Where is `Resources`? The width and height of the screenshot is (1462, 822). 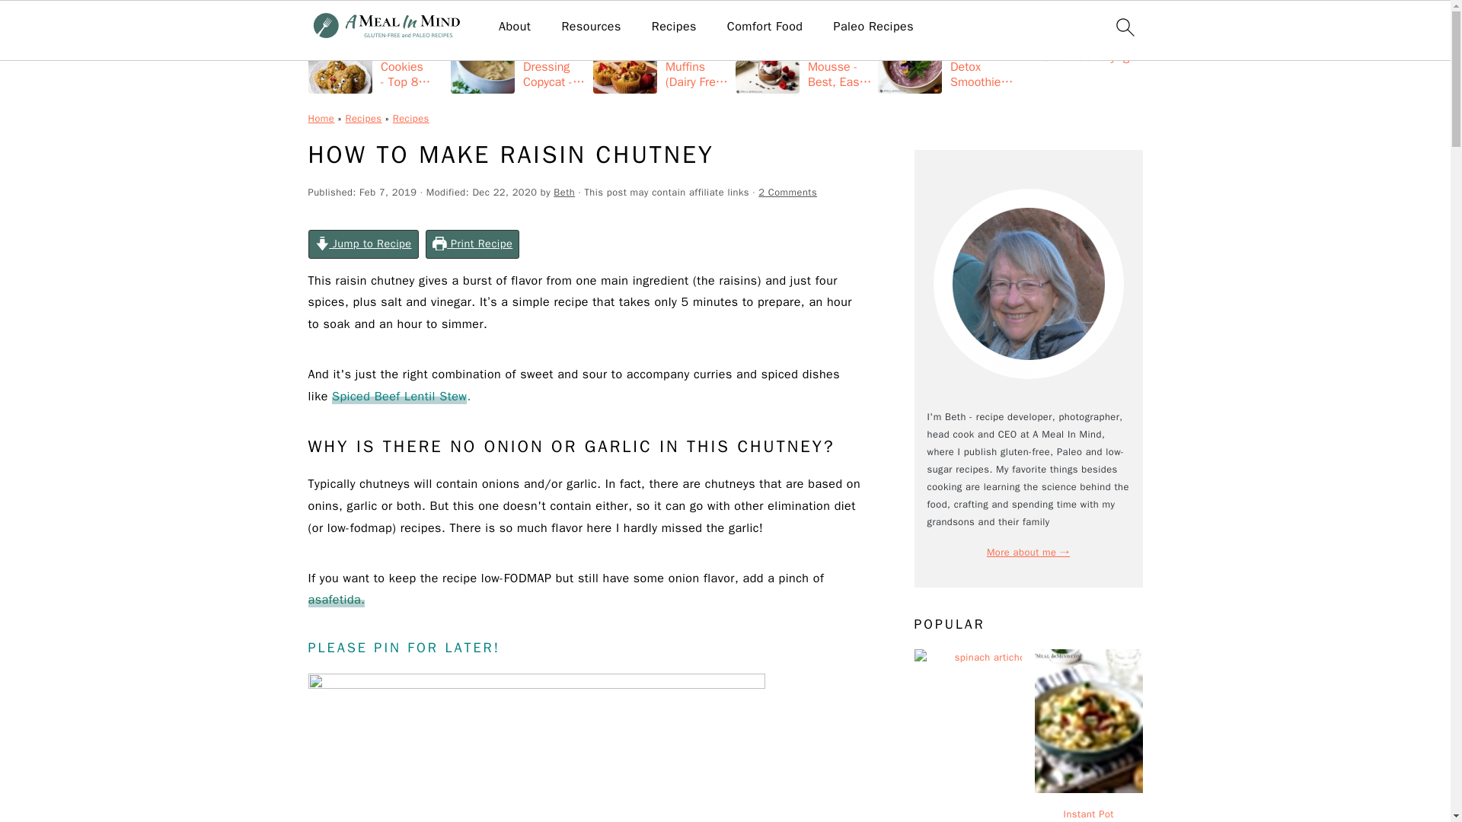
Resources is located at coordinates (591, 27).